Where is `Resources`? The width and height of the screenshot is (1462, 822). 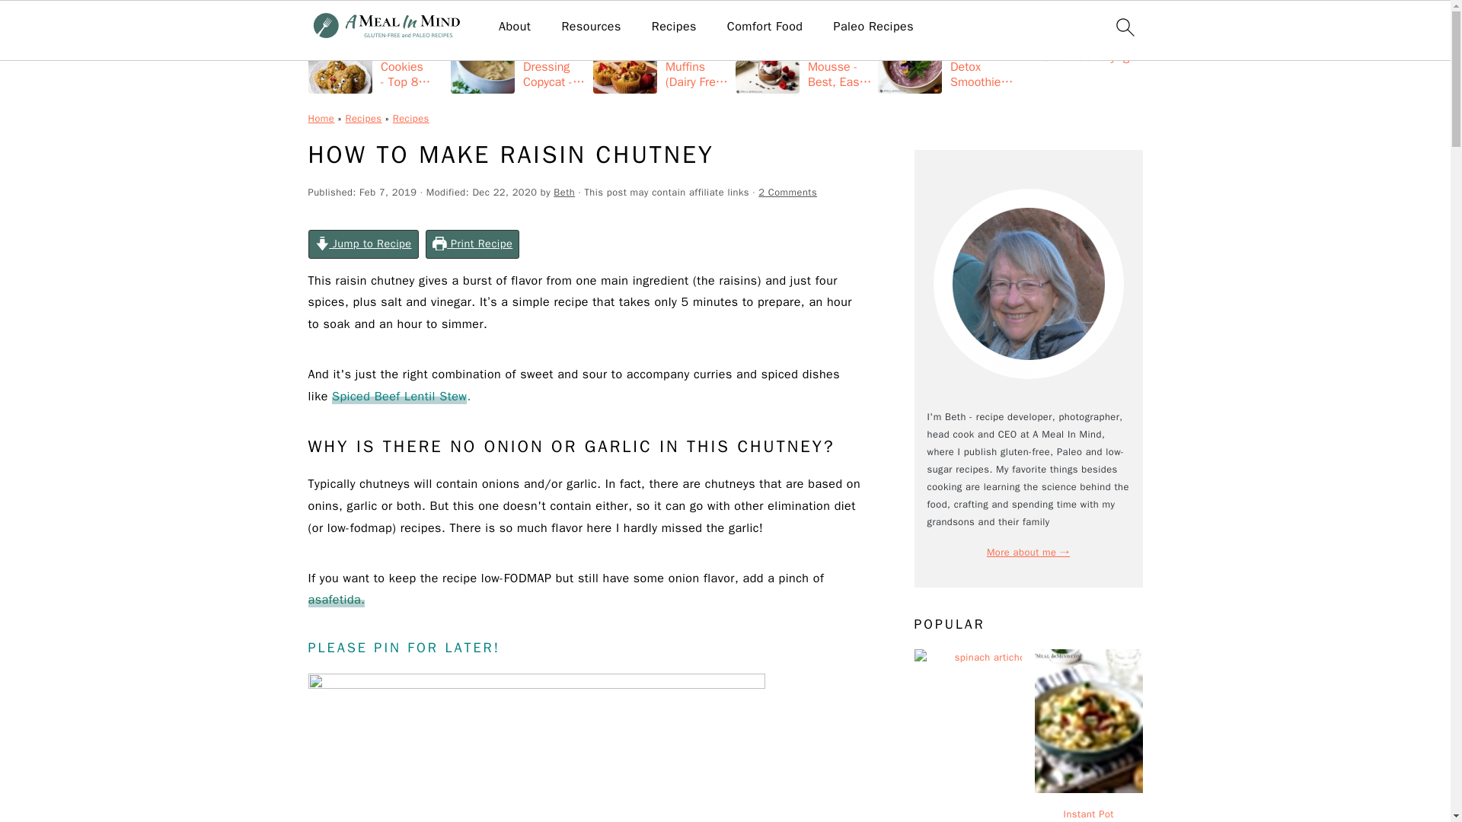
Resources is located at coordinates (591, 27).